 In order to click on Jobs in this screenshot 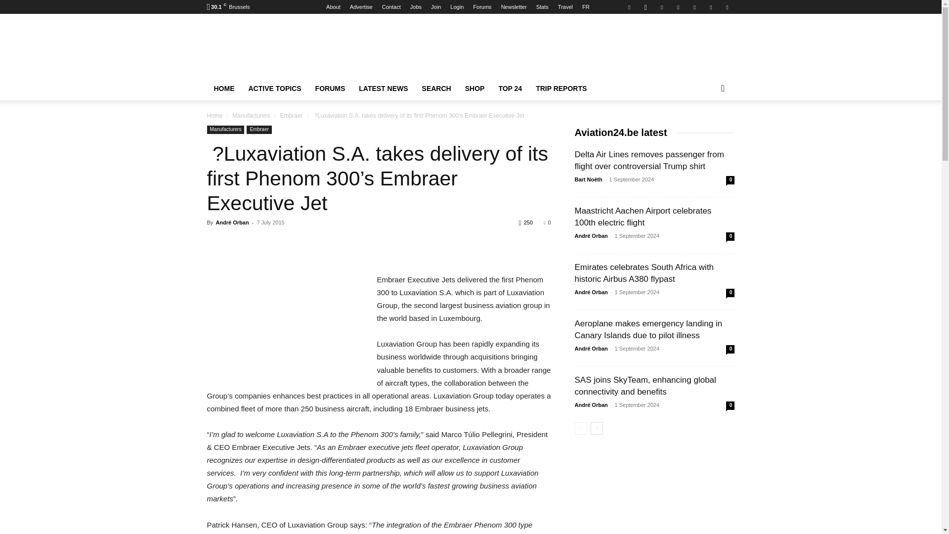, I will do `click(415, 7)`.